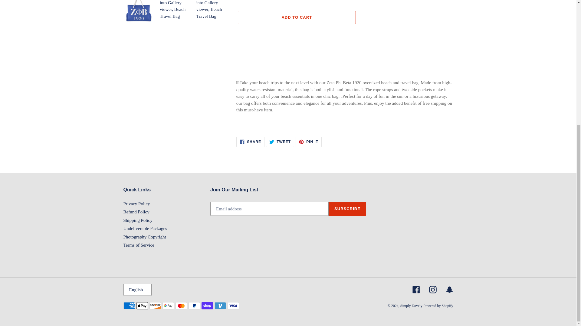  What do you see at coordinates (139, 245) in the screenshot?
I see `Terms of Service` at bounding box center [139, 245].